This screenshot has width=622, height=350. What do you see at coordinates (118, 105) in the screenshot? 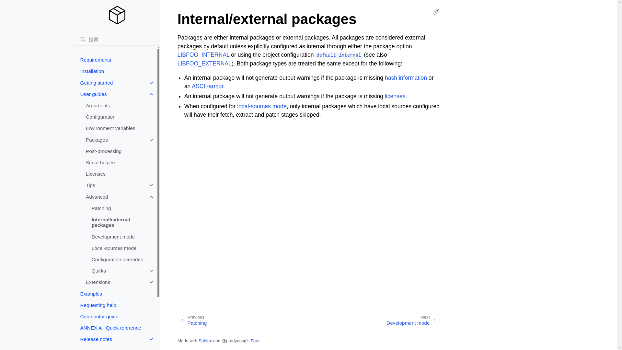
I see `Arguments` at bounding box center [118, 105].